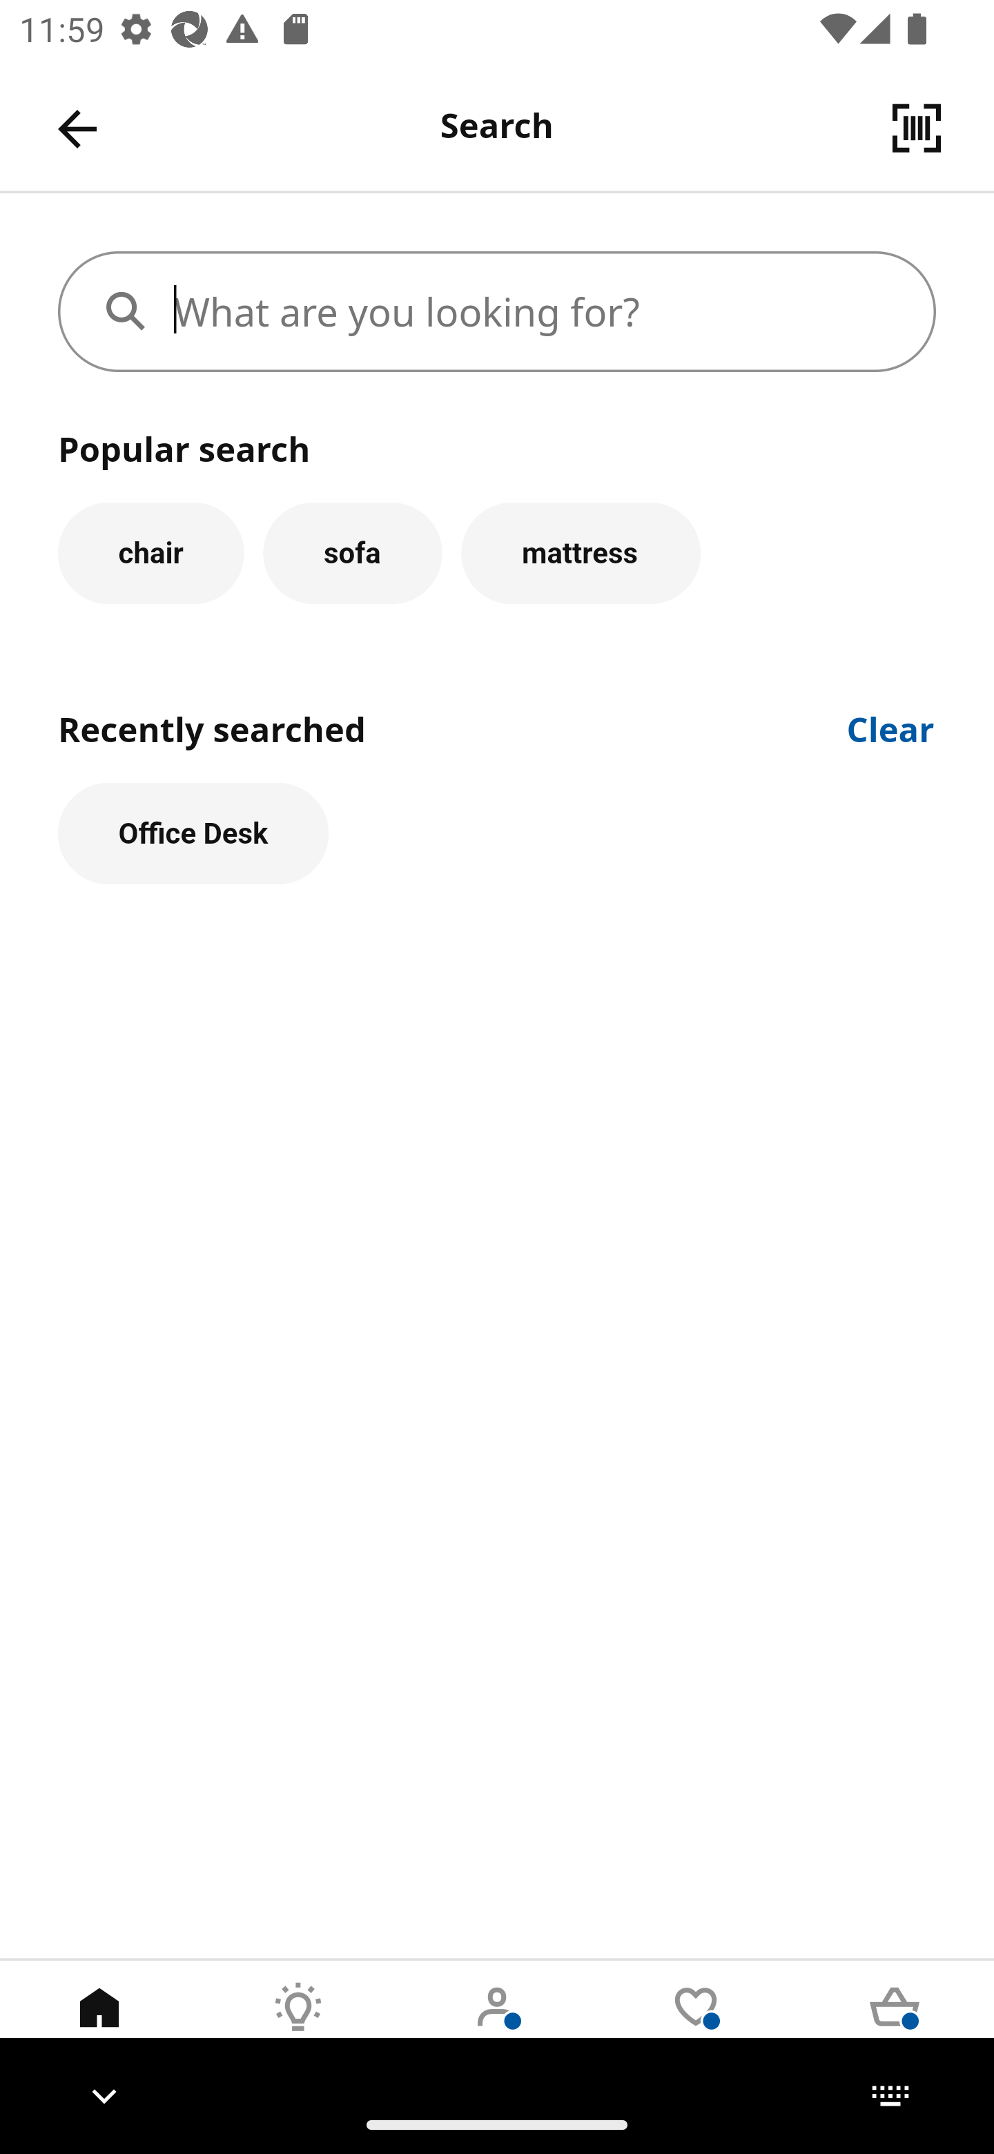 The height and width of the screenshot is (2154, 994). Describe the element at coordinates (581, 552) in the screenshot. I see `mattress` at that location.